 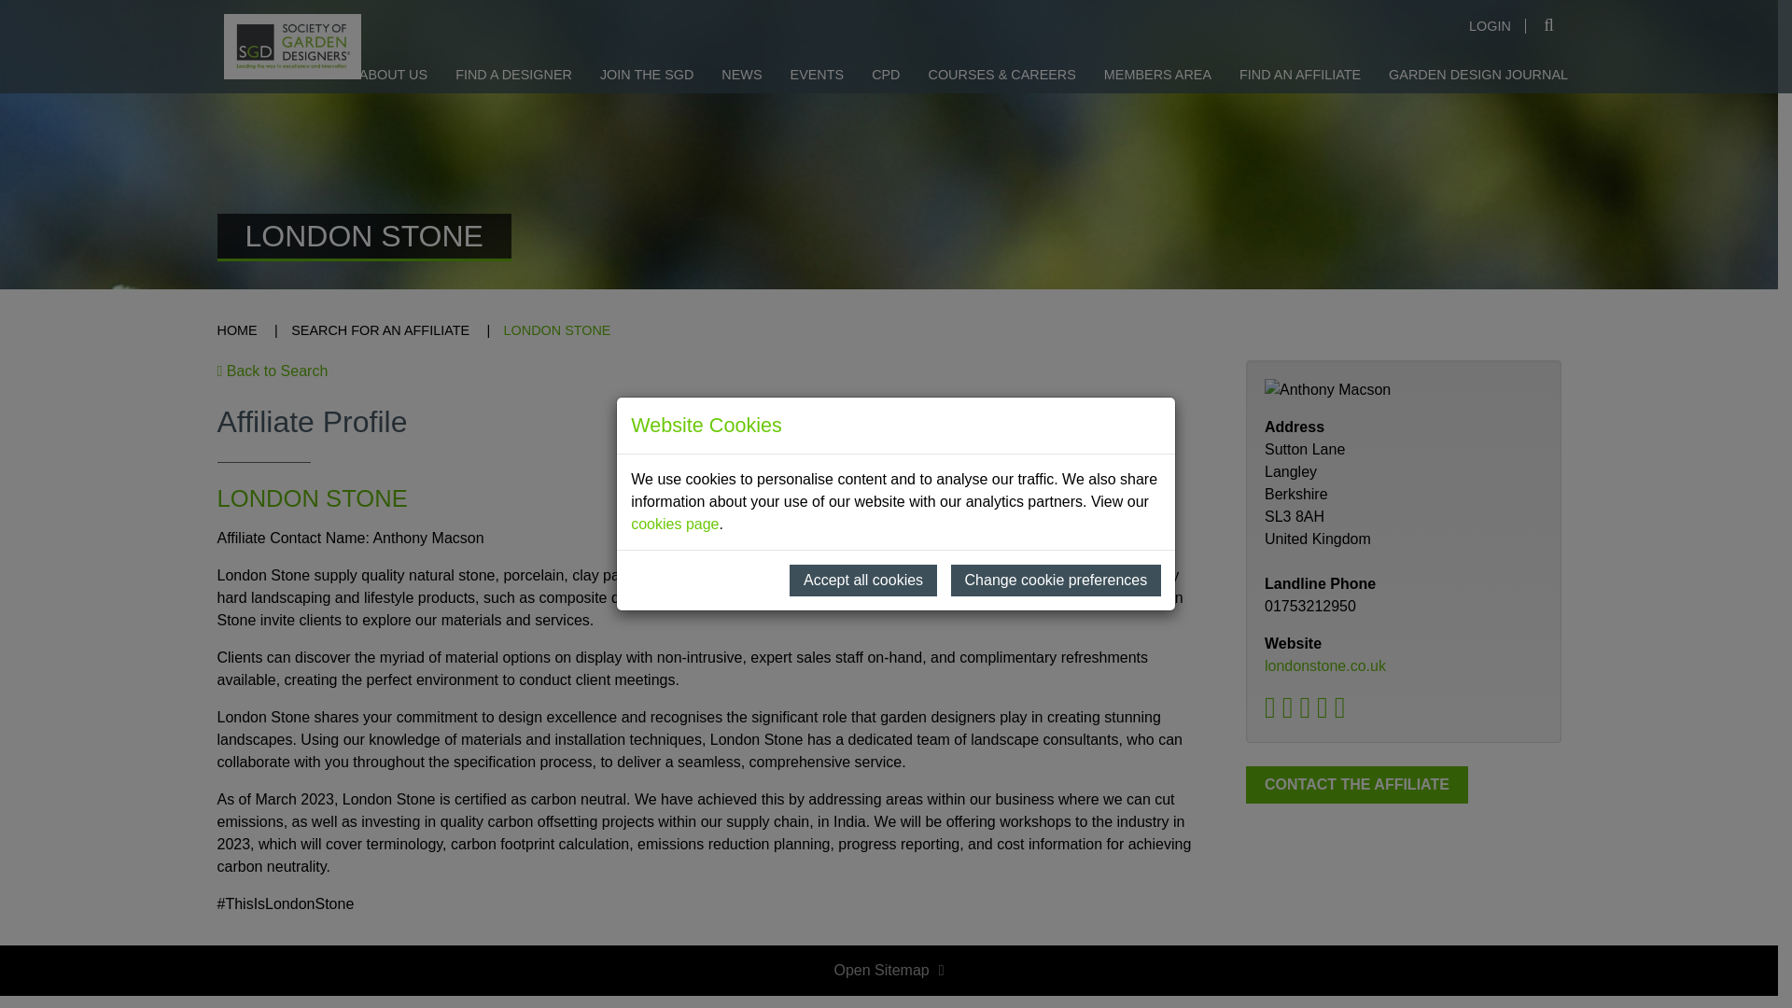 I want to click on NEWS, so click(x=741, y=75).